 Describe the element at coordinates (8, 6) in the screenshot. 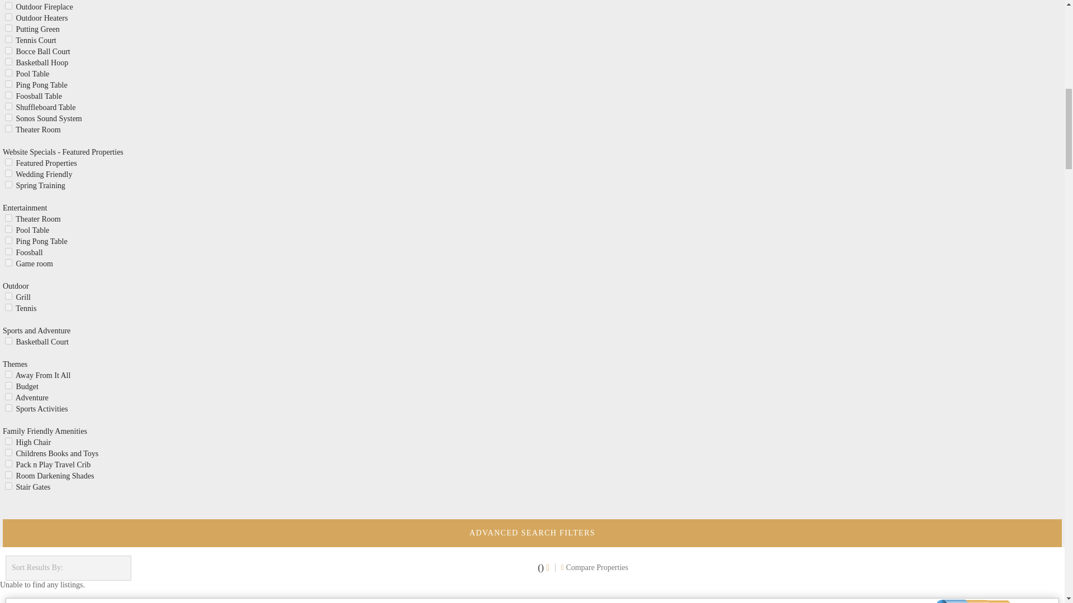

I see `on` at that location.